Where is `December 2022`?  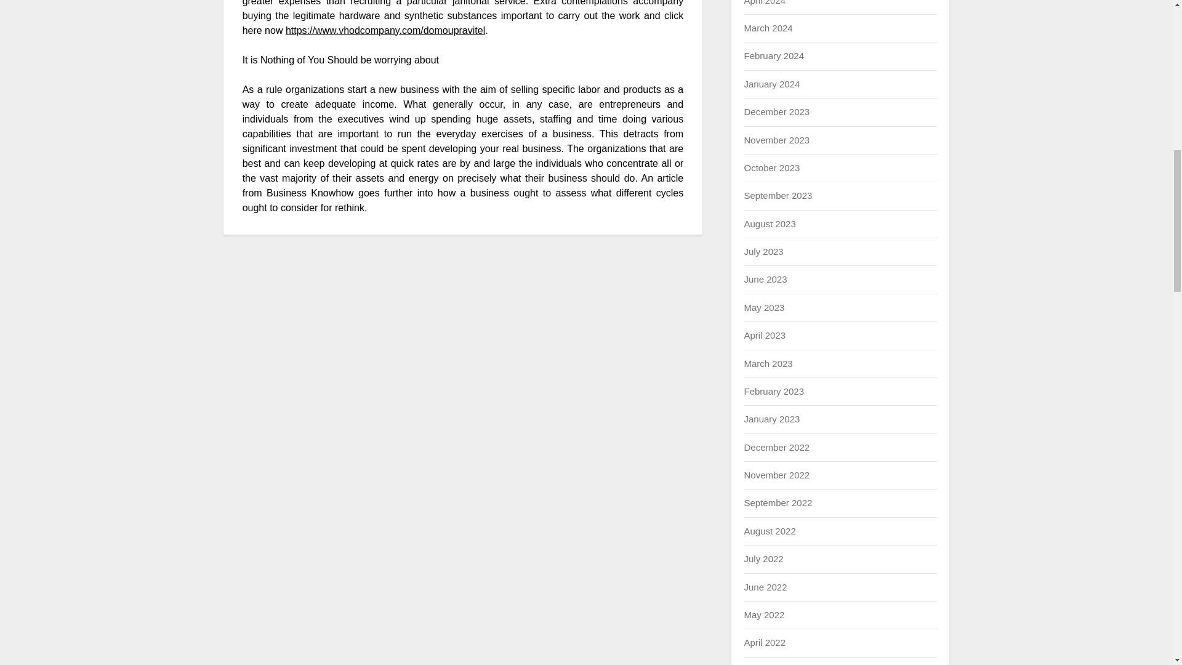
December 2022 is located at coordinates (776, 447).